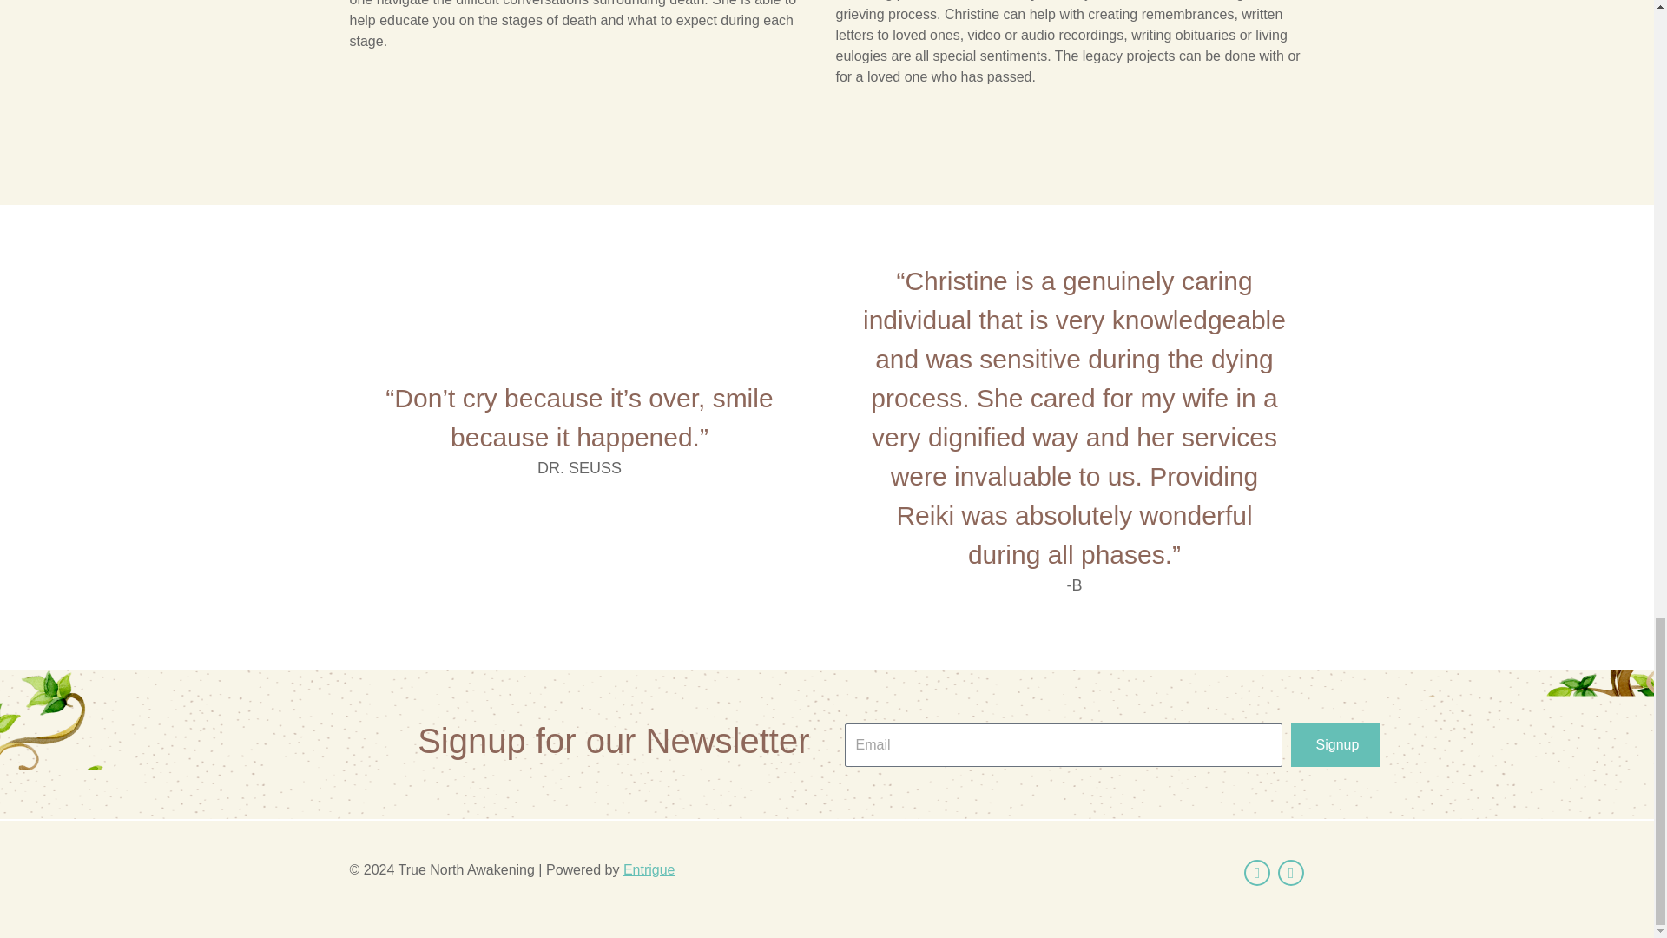  Describe the element at coordinates (1257, 872) in the screenshot. I see `Facebook-f` at that location.